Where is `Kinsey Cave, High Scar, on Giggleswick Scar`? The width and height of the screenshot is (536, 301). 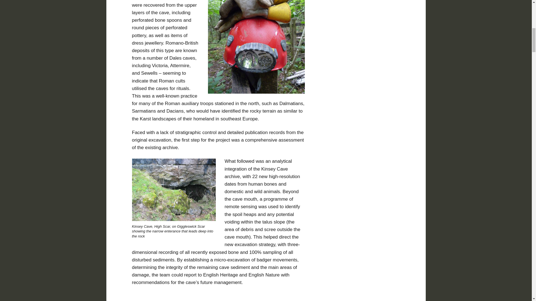
Kinsey Cave, High Scar, on Giggleswick Scar is located at coordinates (174, 190).